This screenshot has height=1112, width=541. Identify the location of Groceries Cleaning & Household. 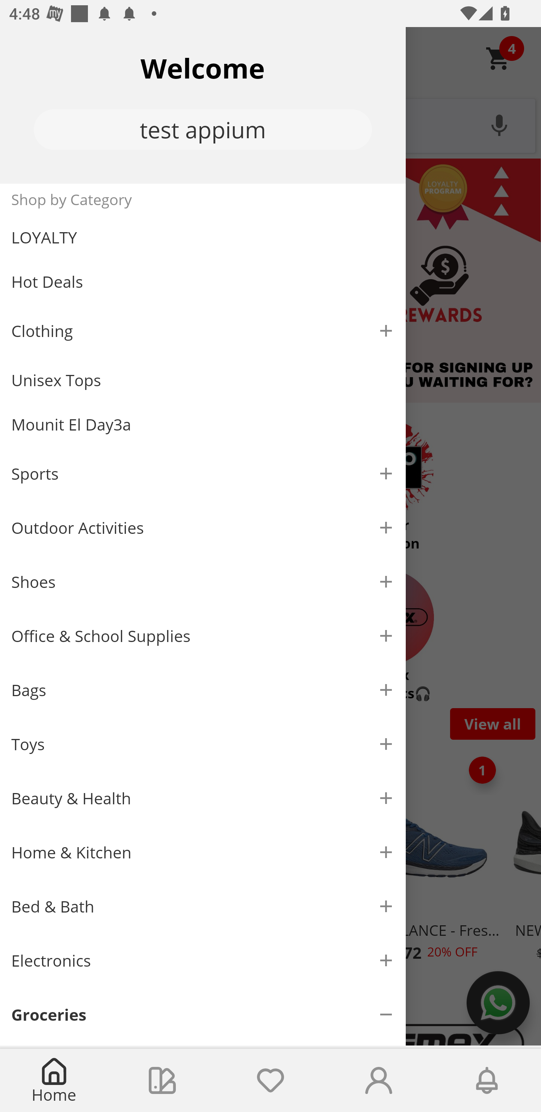
(203, 1016).